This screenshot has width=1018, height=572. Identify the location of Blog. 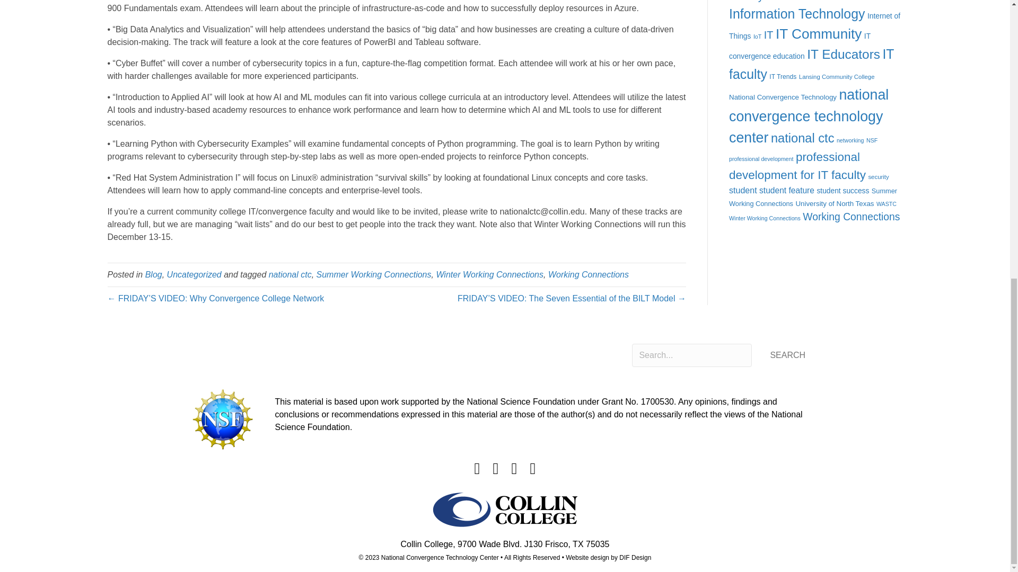
(154, 274).